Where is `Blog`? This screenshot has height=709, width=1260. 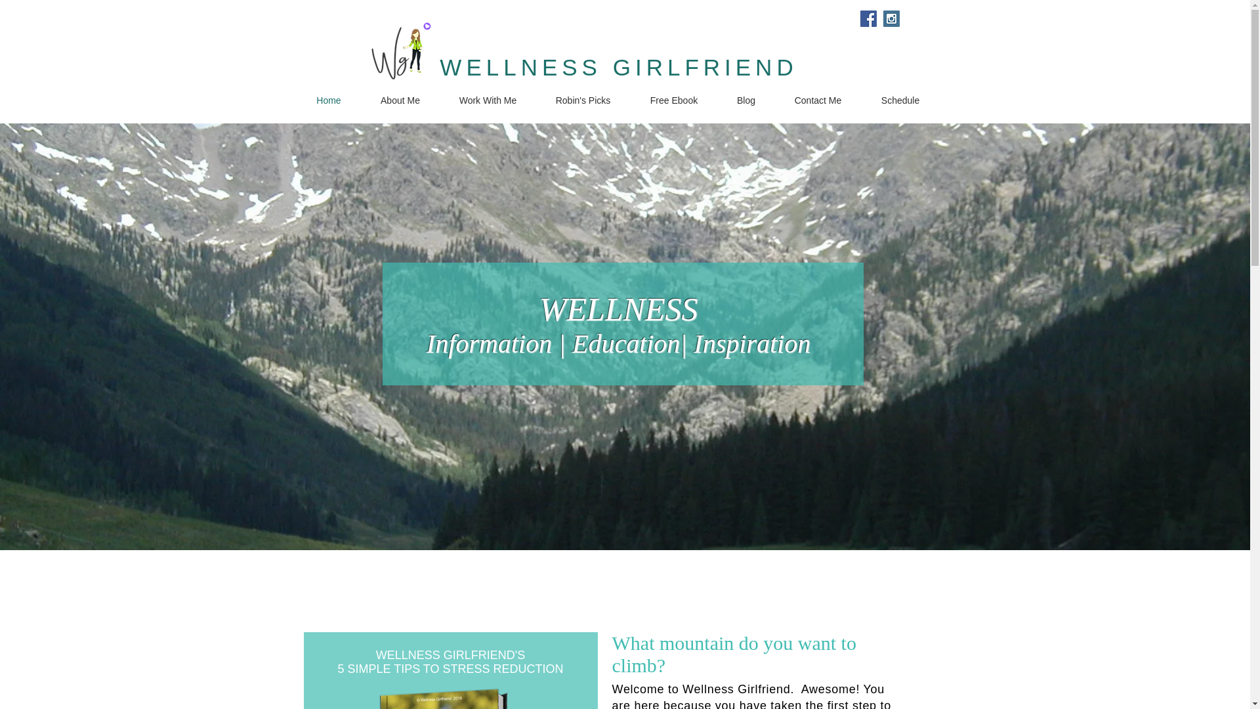
Blog is located at coordinates (746, 100).